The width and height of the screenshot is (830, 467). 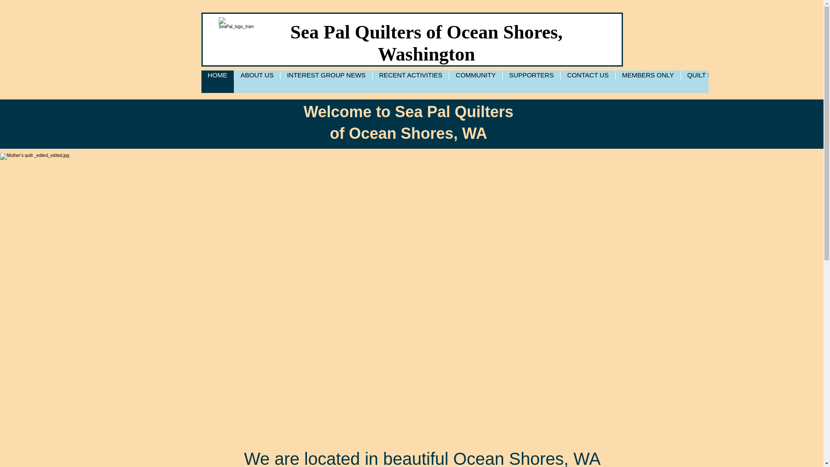 What do you see at coordinates (707, 81) in the screenshot?
I see `QUILT SHOW` at bounding box center [707, 81].